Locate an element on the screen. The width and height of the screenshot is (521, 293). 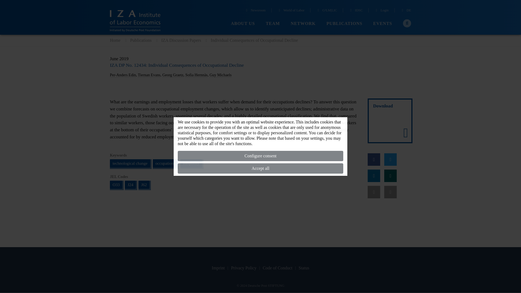
EVENTS is located at coordinates (383, 24).